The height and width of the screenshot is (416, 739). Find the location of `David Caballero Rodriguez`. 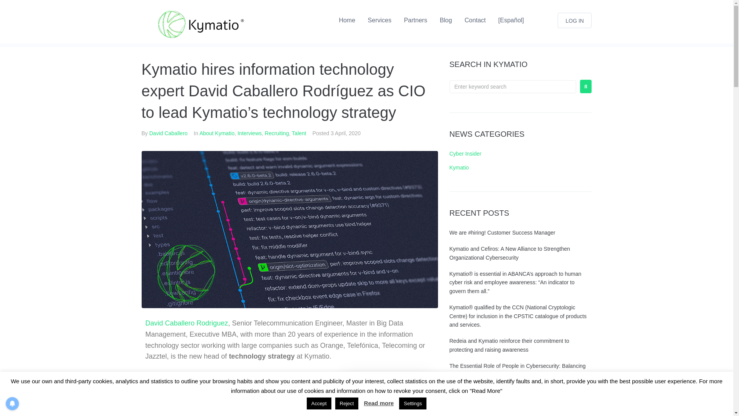

David Caballero Rodriguez is located at coordinates (187, 323).